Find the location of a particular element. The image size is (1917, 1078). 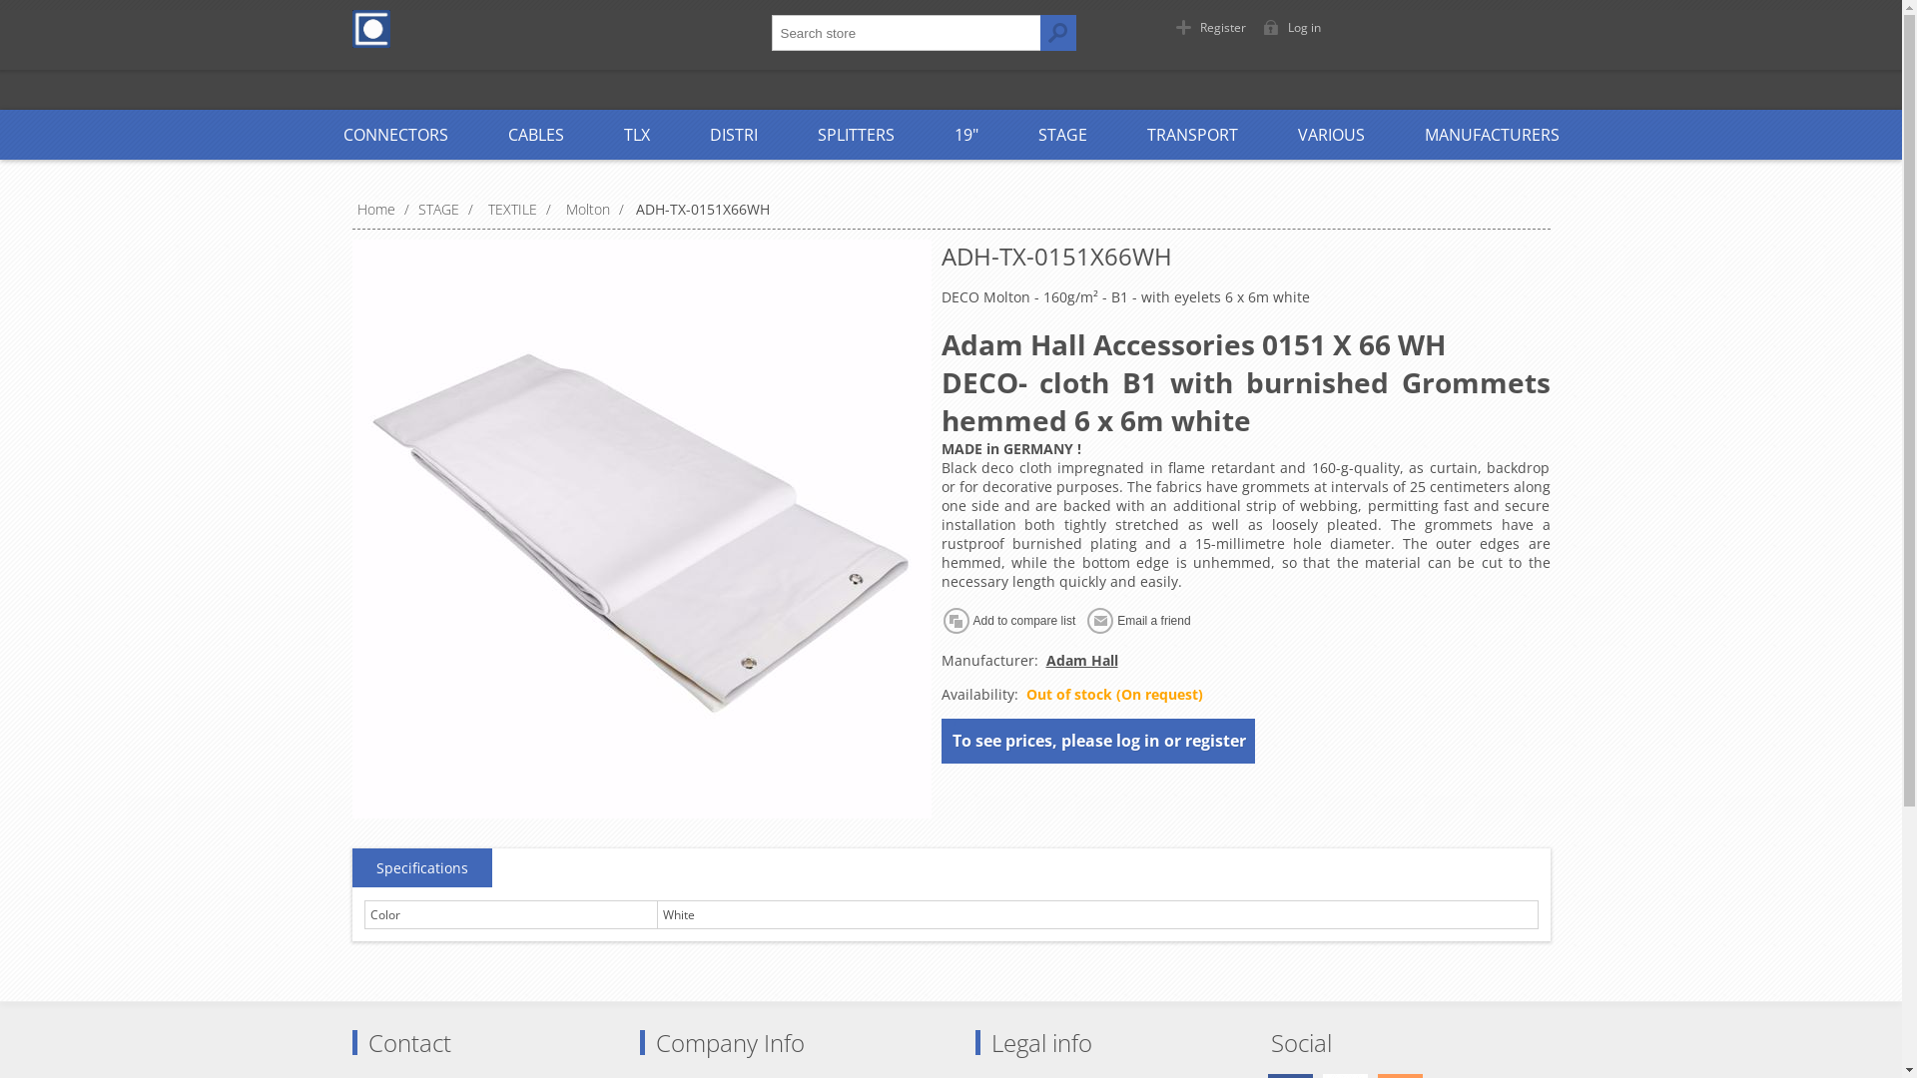

19" is located at coordinates (966, 135).